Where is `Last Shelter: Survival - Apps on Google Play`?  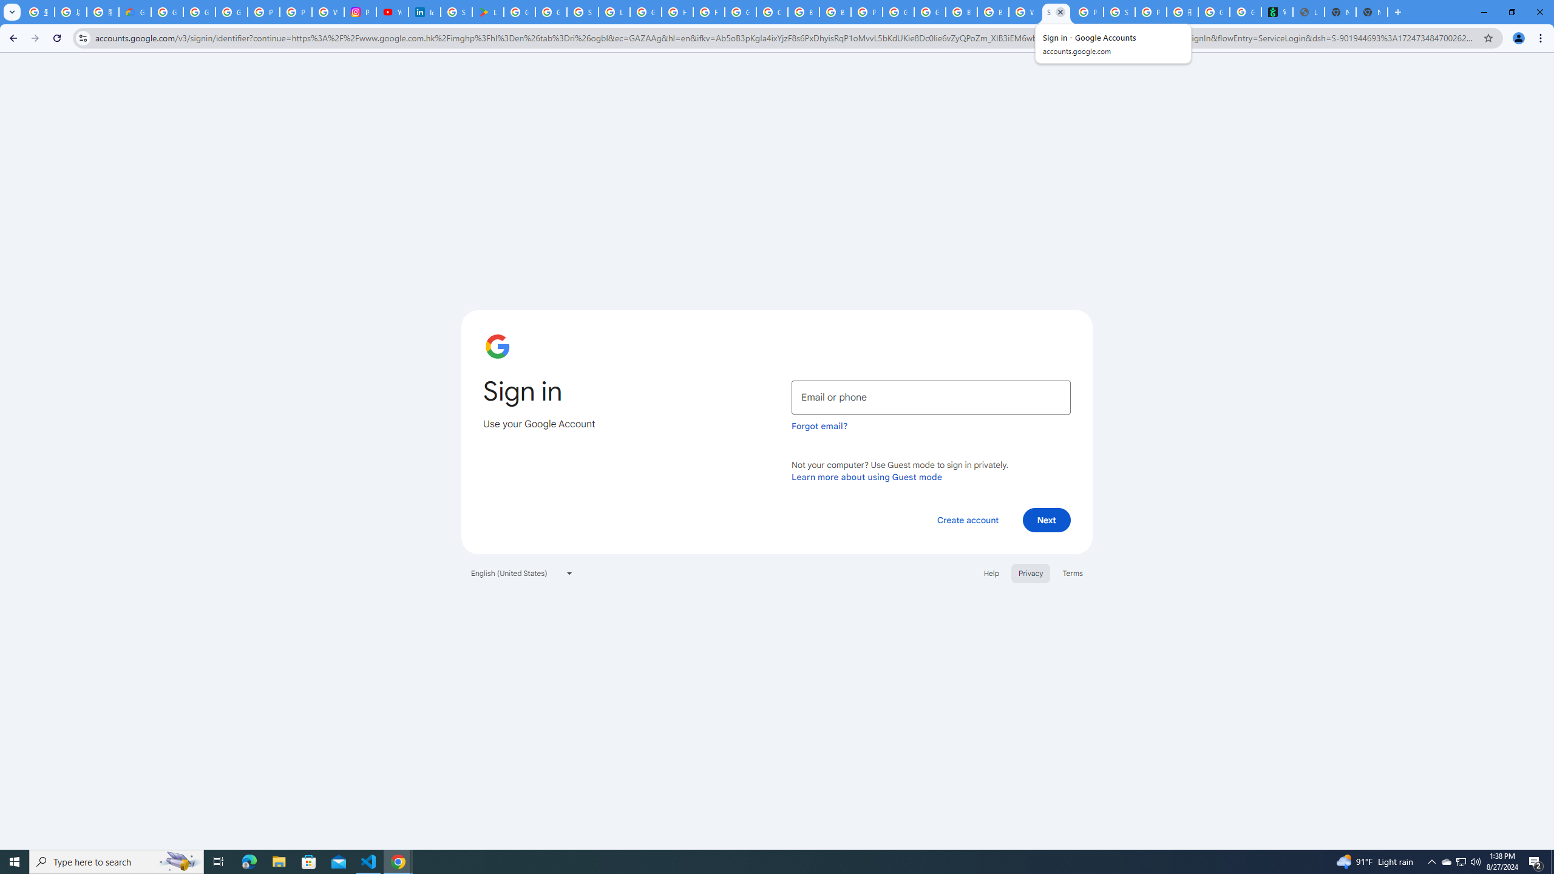
Last Shelter: Survival - Apps on Google Play is located at coordinates (488, 12).